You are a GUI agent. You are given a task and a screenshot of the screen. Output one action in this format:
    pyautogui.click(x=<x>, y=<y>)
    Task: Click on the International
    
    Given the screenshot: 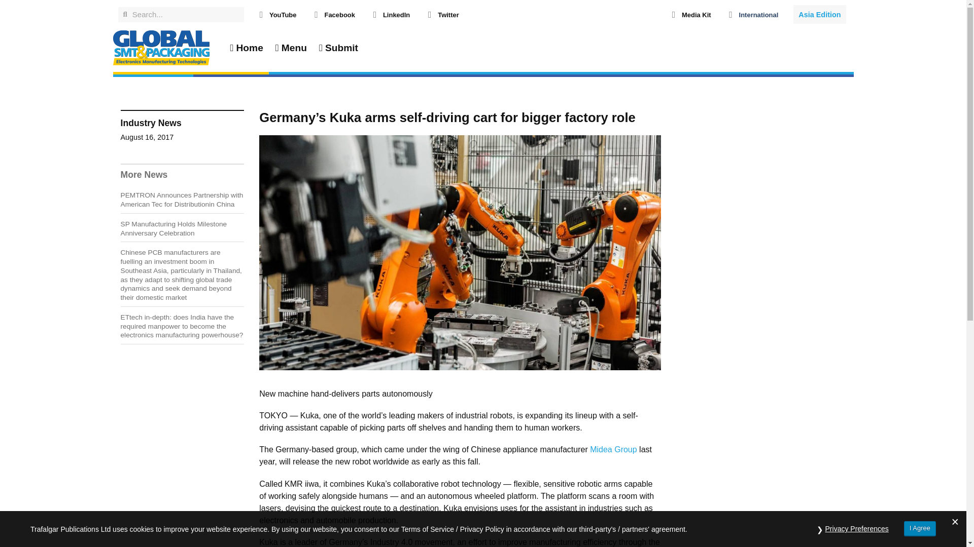 What is the action you would take?
    pyautogui.click(x=759, y=14)
    